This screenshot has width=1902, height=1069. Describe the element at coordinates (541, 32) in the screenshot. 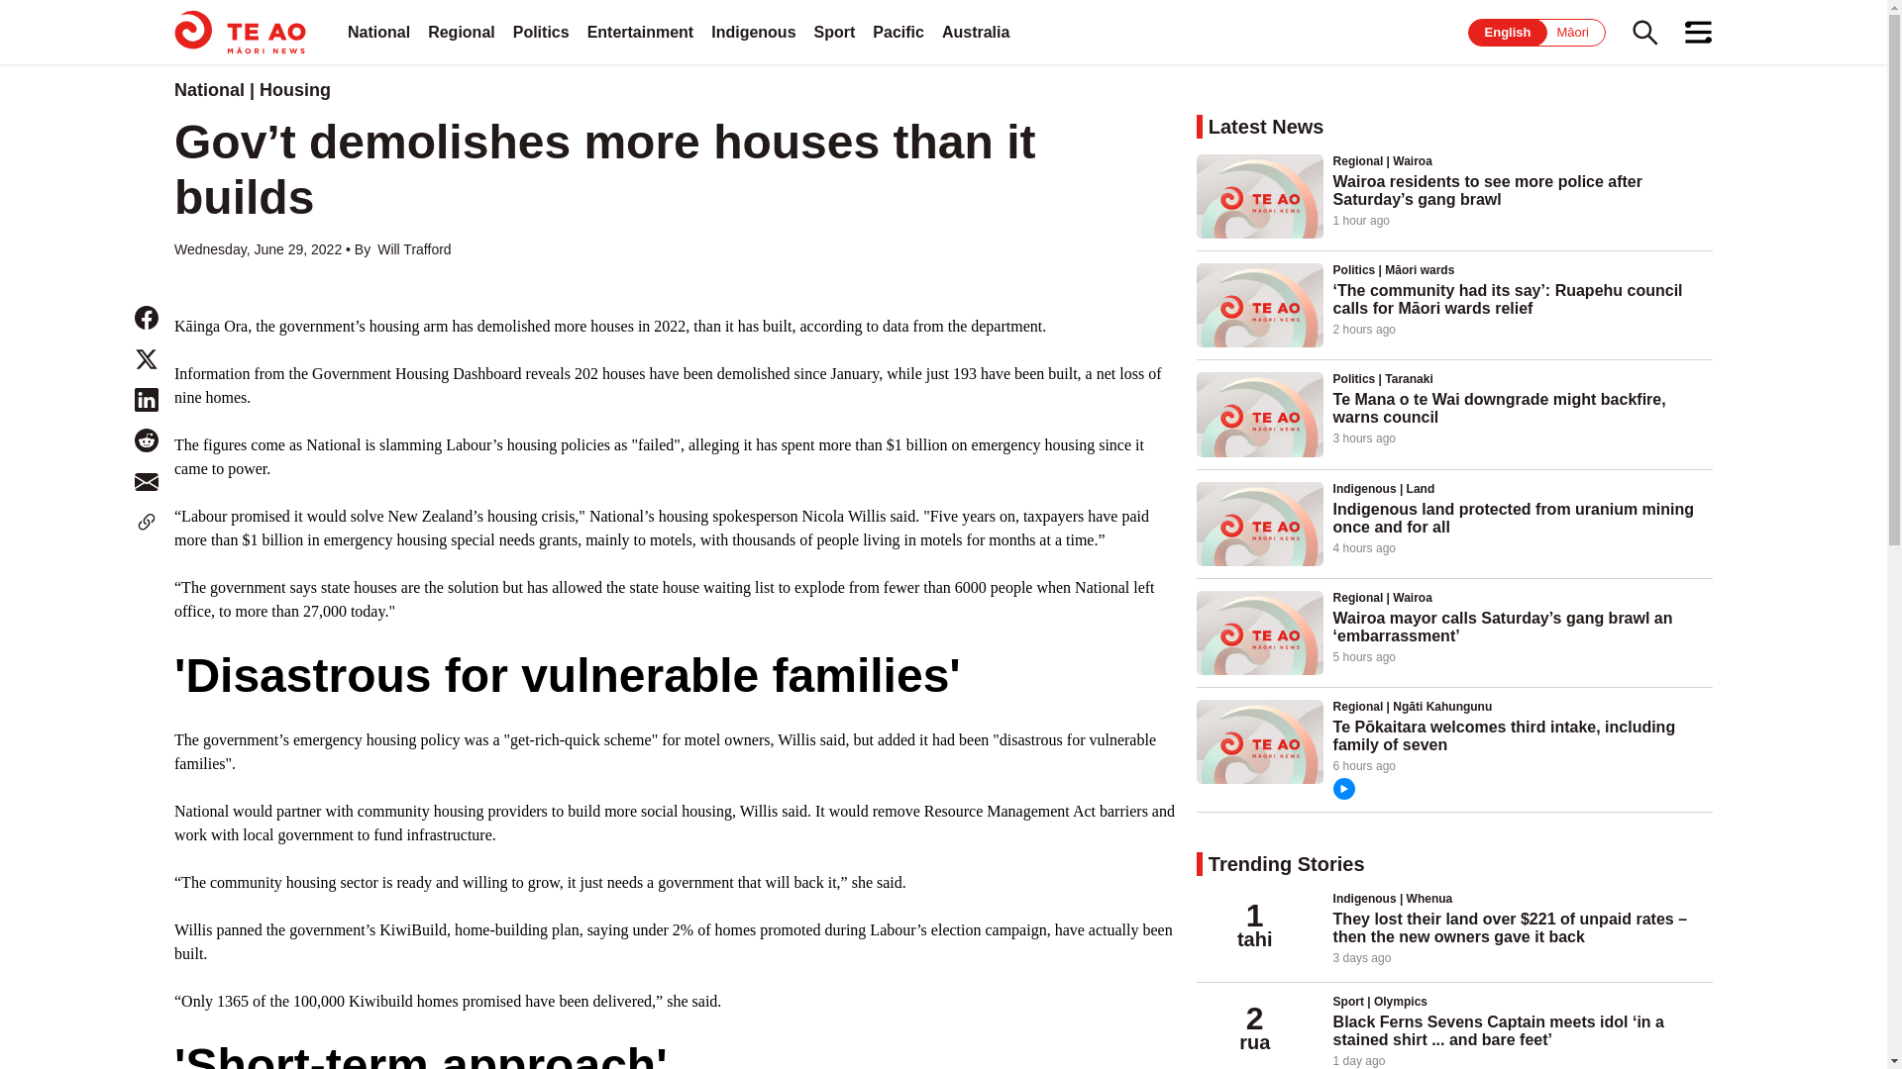

I see `Politics` at that location.